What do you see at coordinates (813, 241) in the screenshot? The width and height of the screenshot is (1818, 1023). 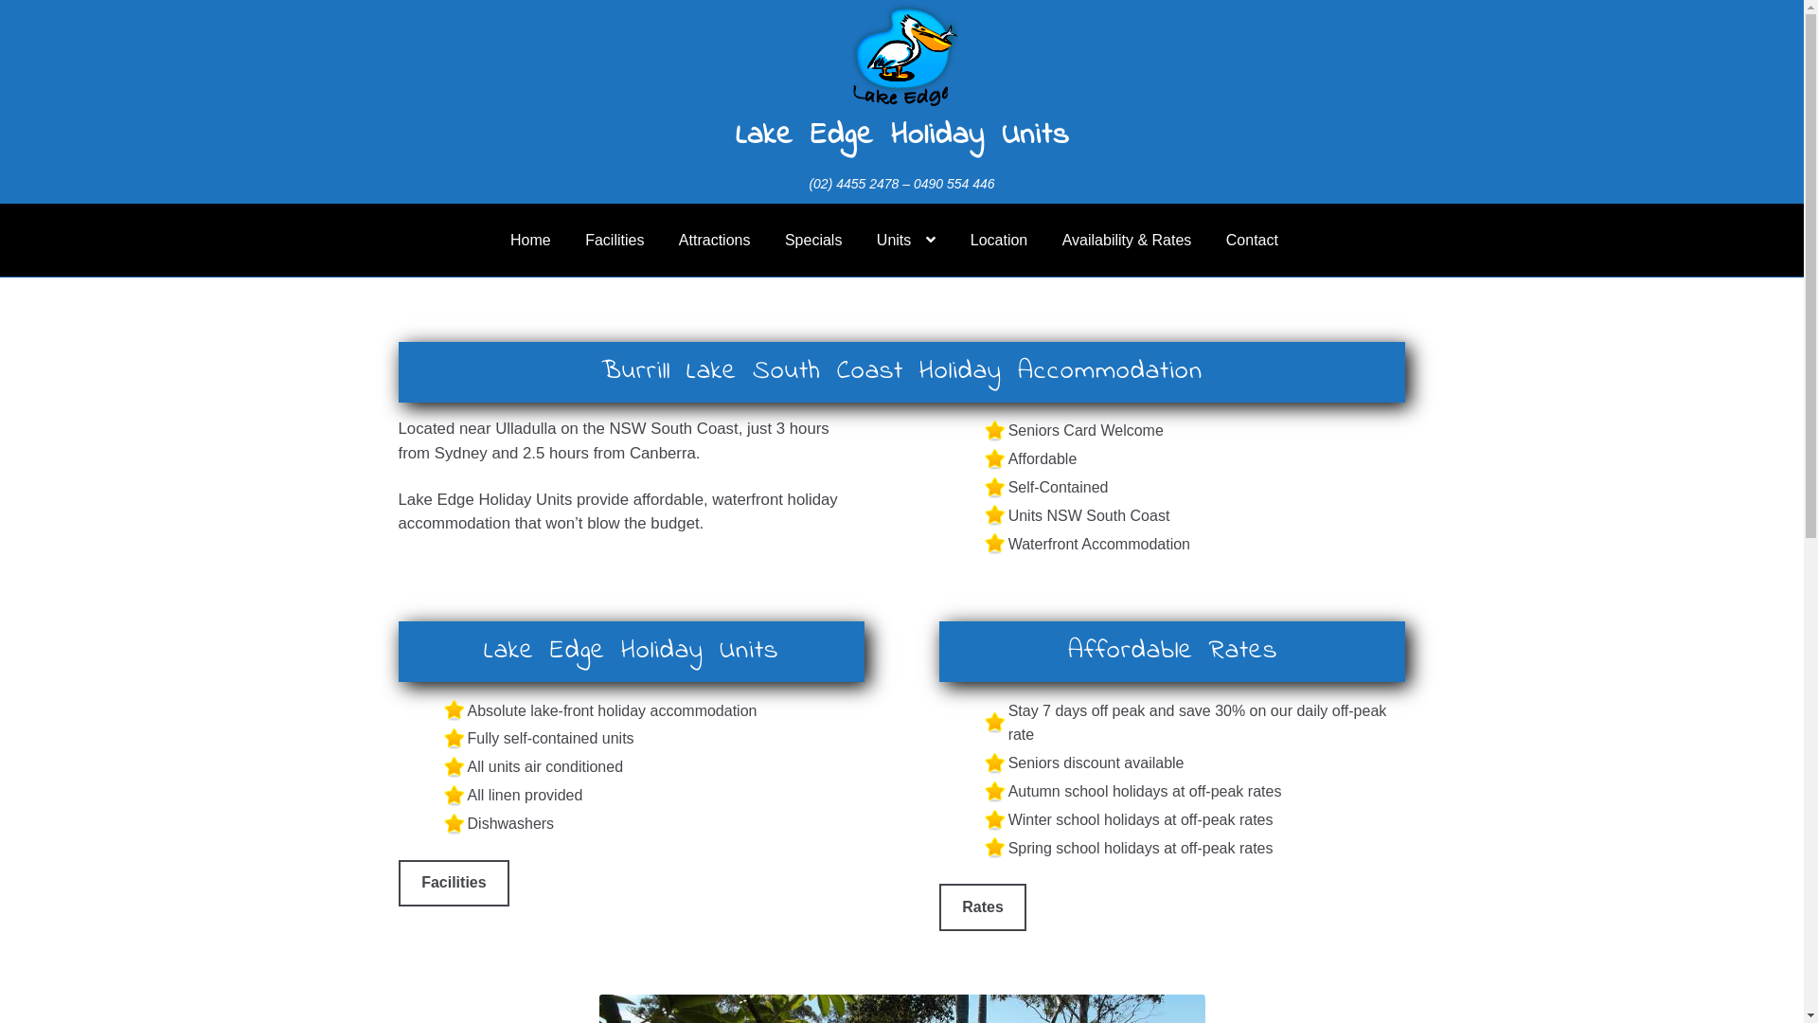 I see `Specials` at bounding box center [813, 241].